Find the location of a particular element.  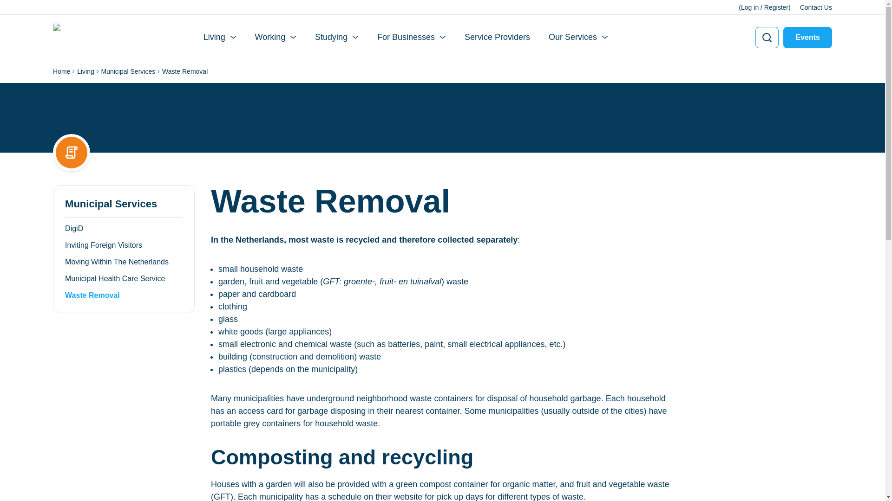

Studying is located at coordinates (336, 37).